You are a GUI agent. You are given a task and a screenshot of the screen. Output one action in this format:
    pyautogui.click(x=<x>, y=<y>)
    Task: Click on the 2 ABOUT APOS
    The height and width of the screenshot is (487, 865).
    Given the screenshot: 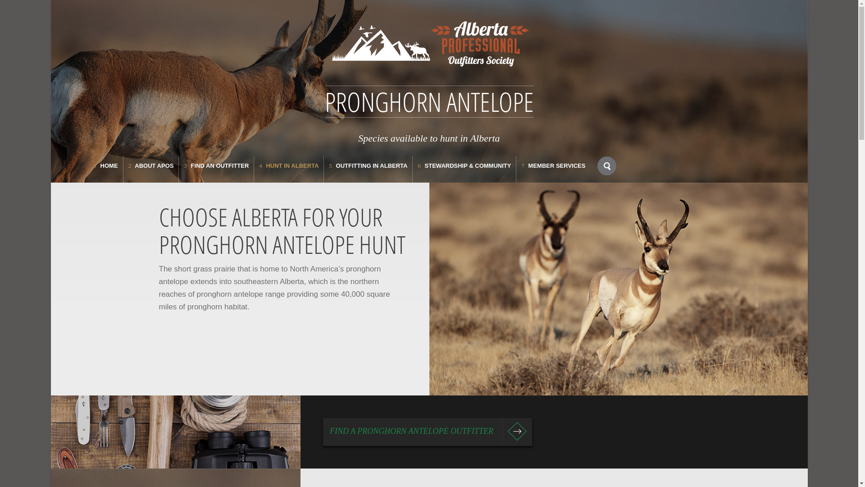 What is the action you would take?
    pyautogui.click(x=151, y=170)
    